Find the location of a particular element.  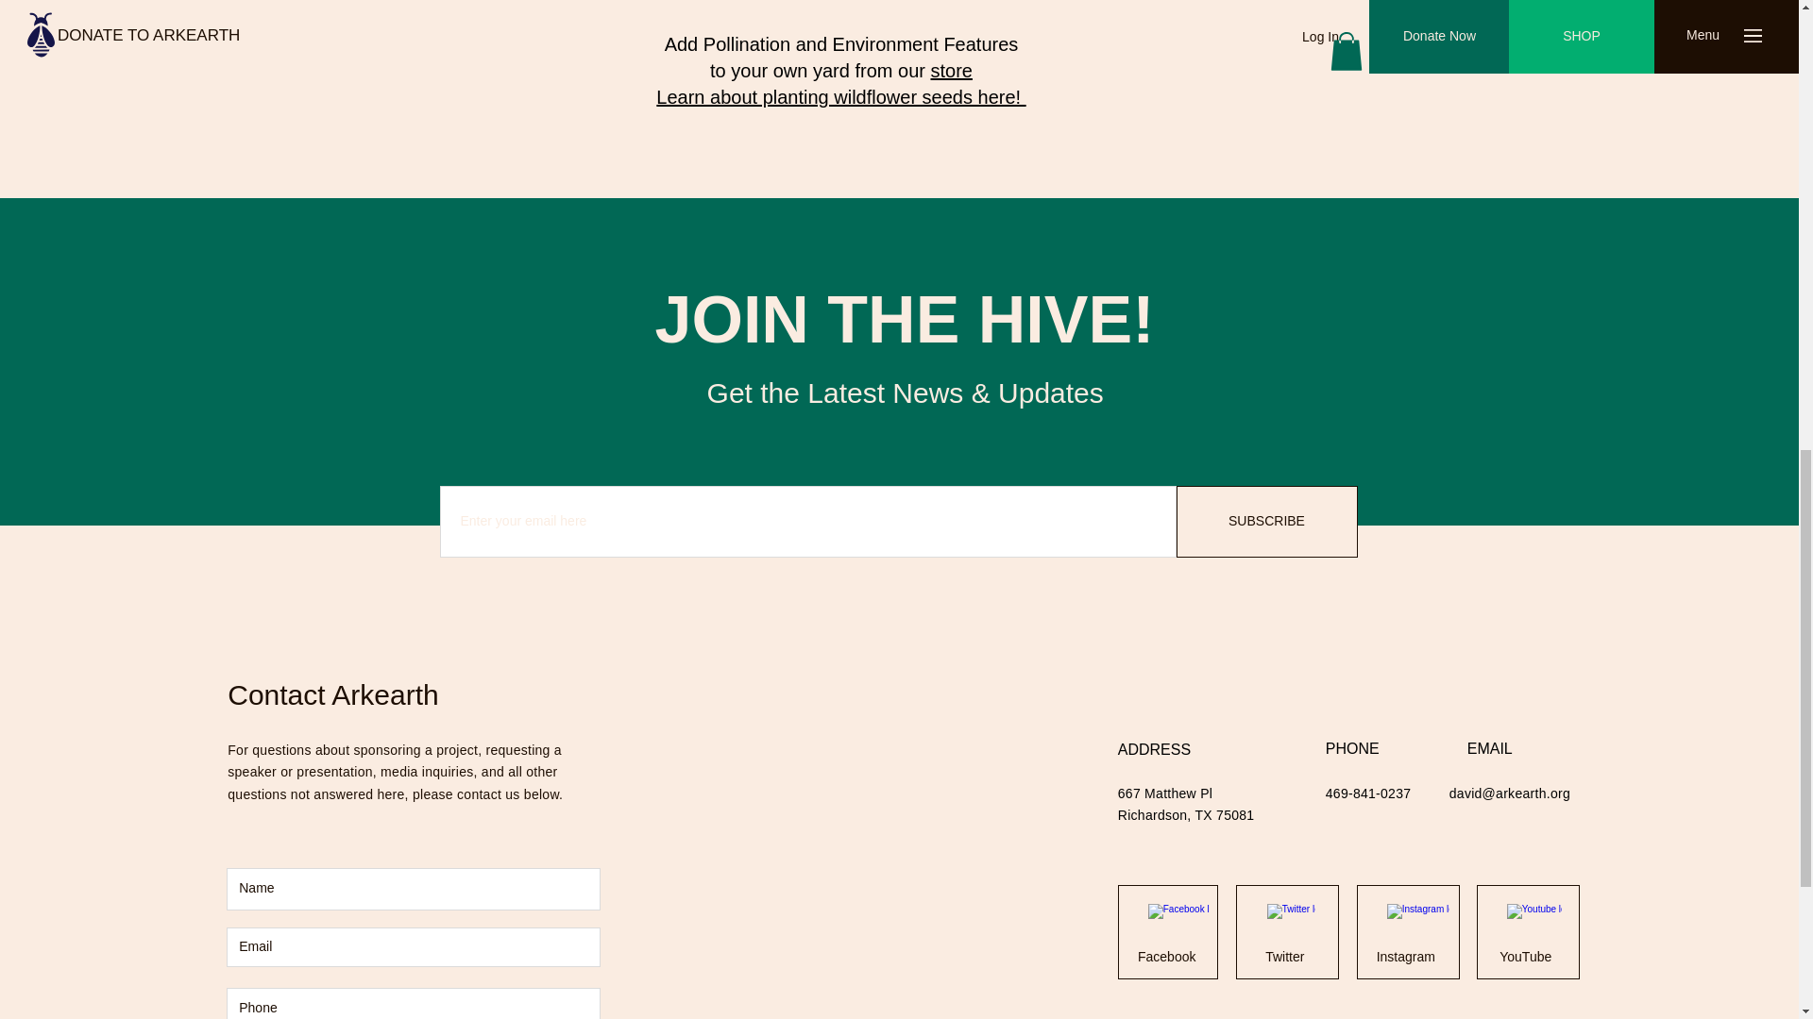

Instagram is located at coordinates (1405, 957).